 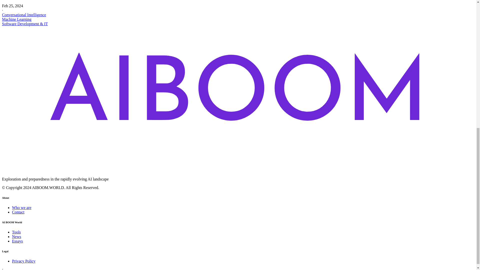 I want to click on Privacy Policy, so click(x=24, y=261).